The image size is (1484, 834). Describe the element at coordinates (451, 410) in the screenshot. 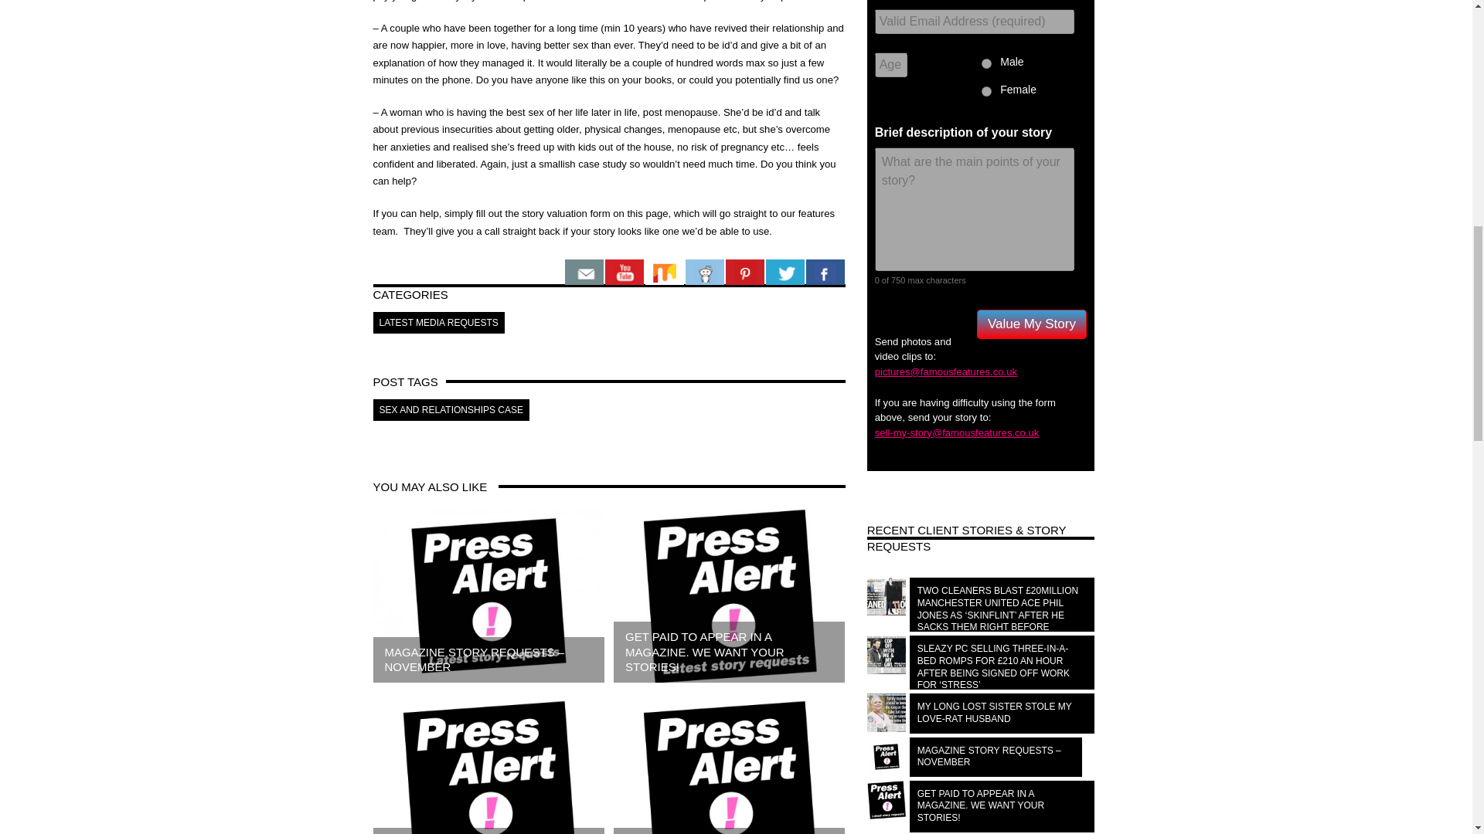

I see `SEX AND RELATIONSHIPS CASE` at that location.